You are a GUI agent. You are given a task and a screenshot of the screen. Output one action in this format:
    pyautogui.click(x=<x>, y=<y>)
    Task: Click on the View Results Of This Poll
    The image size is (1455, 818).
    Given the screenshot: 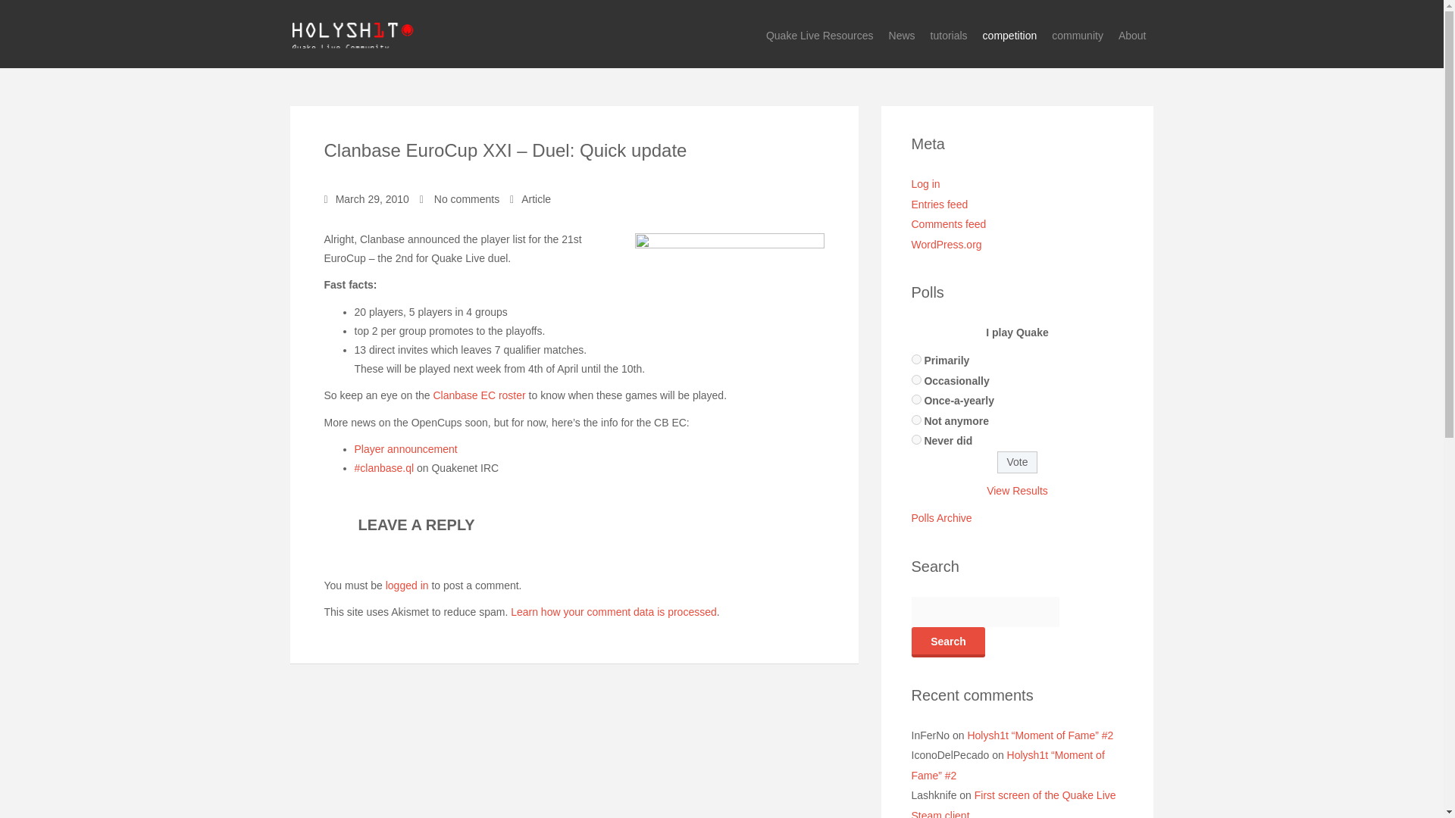 What is the action you would take?
    pyautogui.click(x=1017, y=491)
    